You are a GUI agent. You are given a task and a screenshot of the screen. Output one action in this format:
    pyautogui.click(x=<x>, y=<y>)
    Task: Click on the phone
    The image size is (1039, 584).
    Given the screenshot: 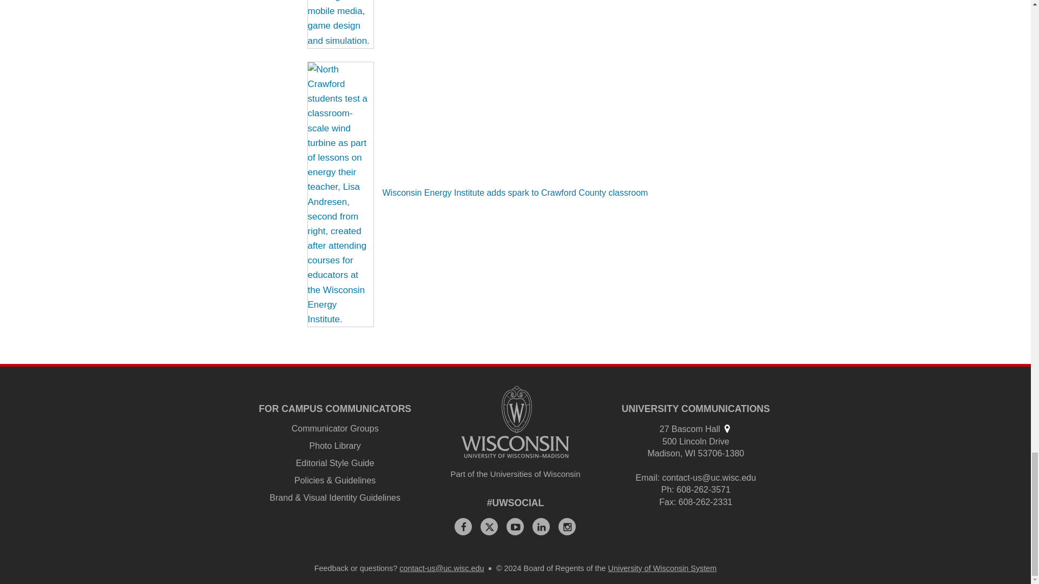 What is the action you would take?
    pyautogui.click(x=667, y=489)
    